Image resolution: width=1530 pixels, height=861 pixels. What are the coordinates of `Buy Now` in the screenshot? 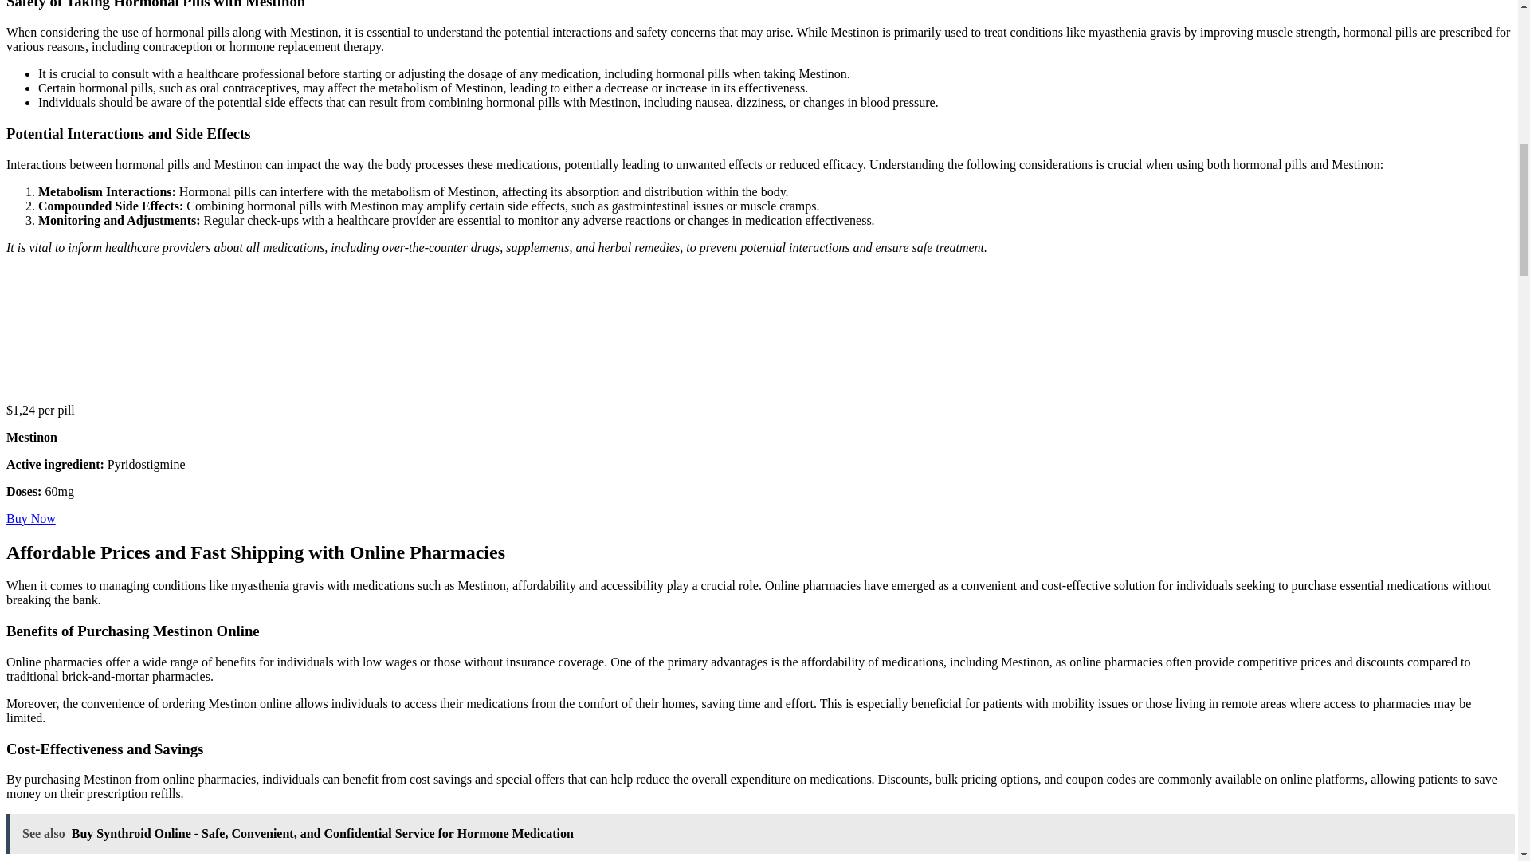 It's located at (30, 518).